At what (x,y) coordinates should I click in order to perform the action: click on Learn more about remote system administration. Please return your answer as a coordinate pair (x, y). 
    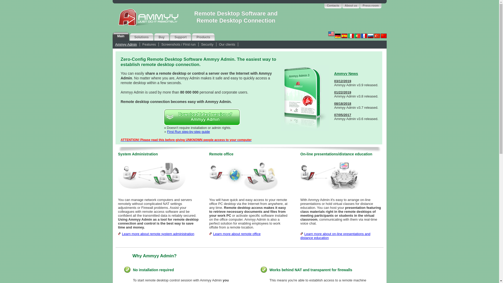
    Looking at the image, I should click on (158, 234).